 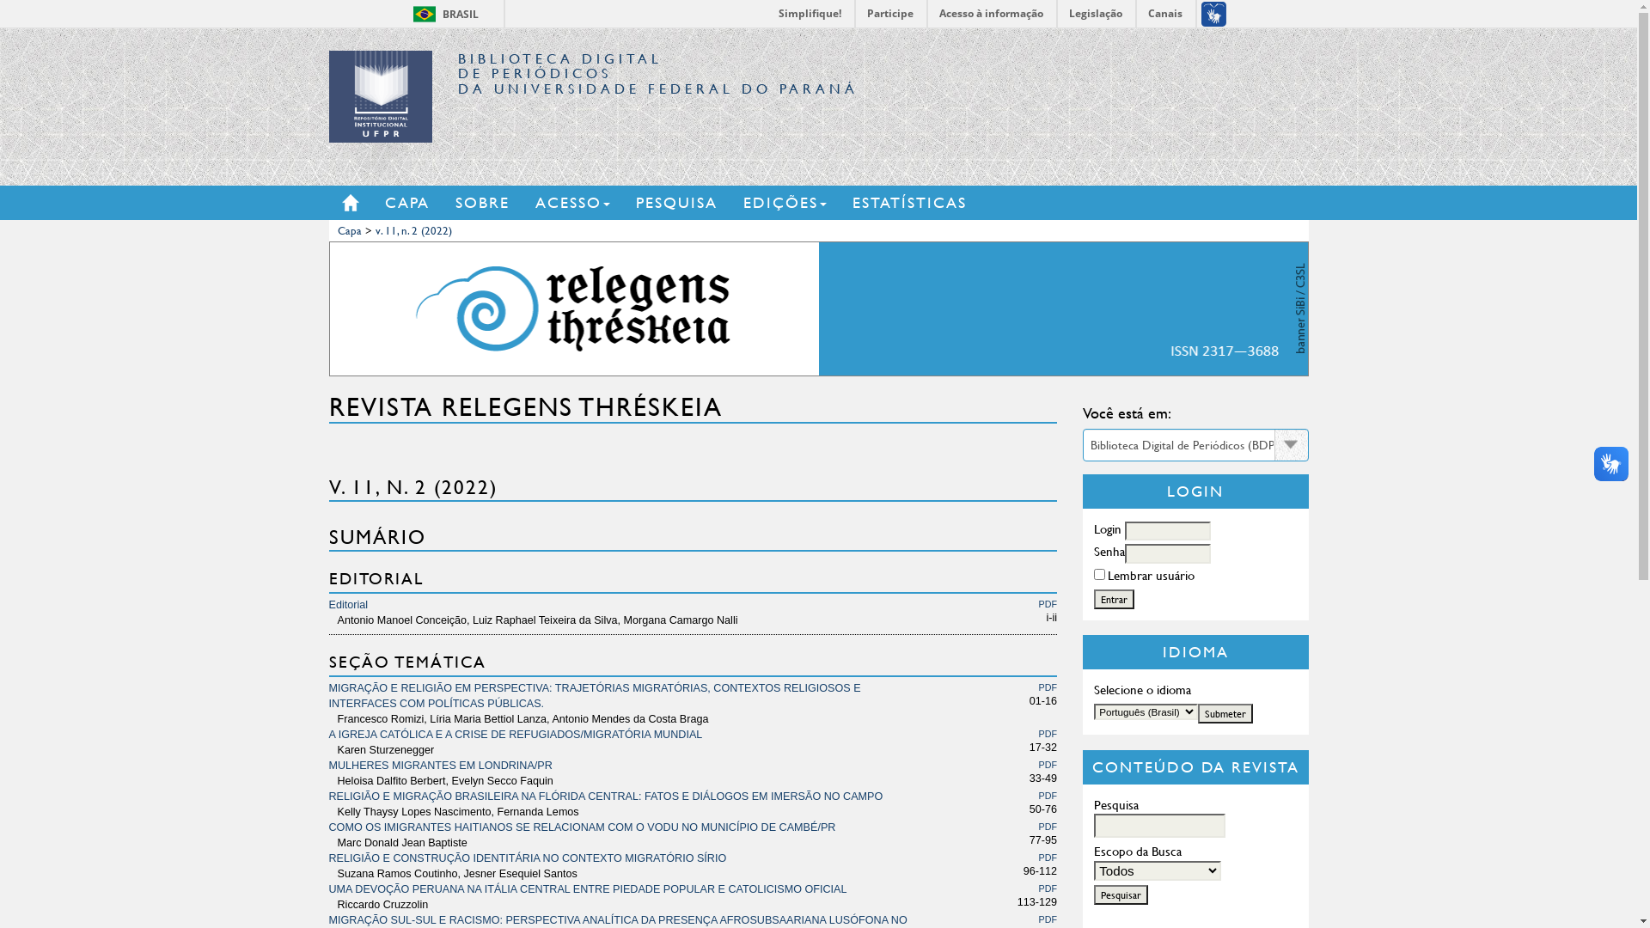 I want to click on Pesquisar, so click(x=1121, y=895).